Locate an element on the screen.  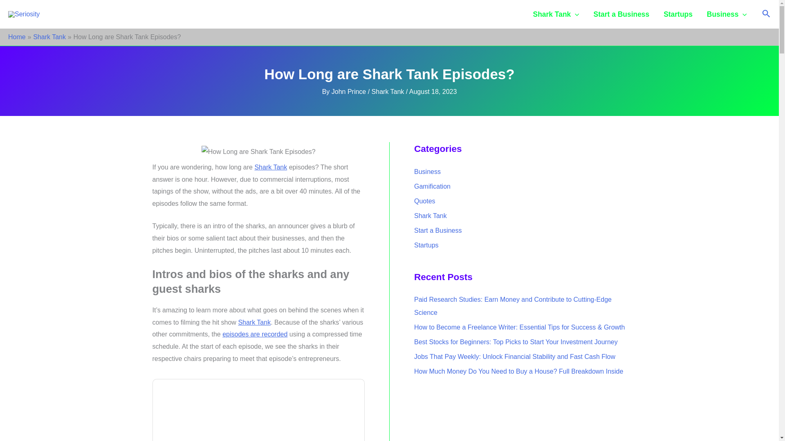
View all posts by John Prince is located at coordinates (350, 91).